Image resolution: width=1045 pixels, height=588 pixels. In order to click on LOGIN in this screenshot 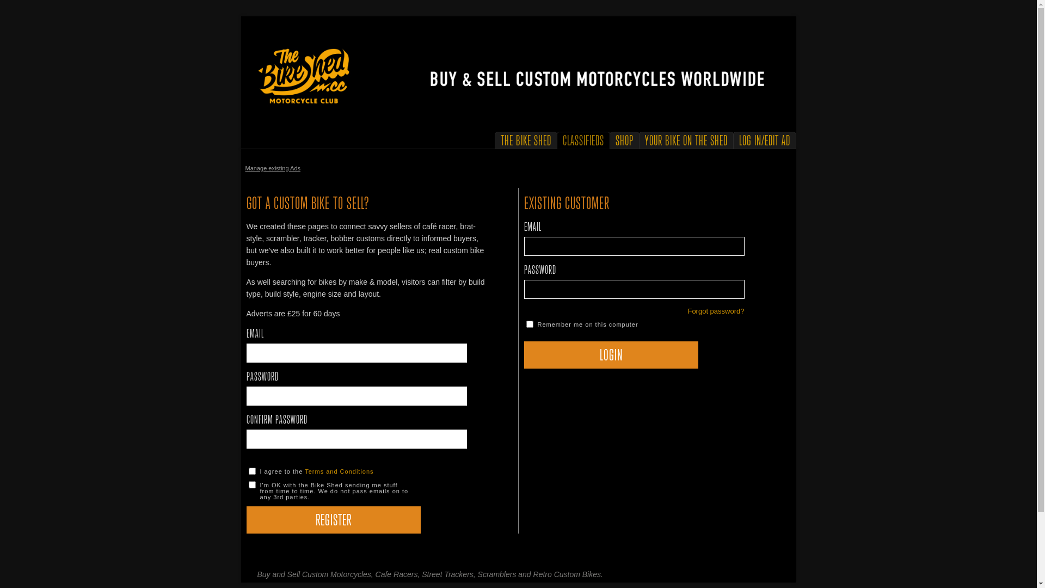, I will do `click(611, 355)`.